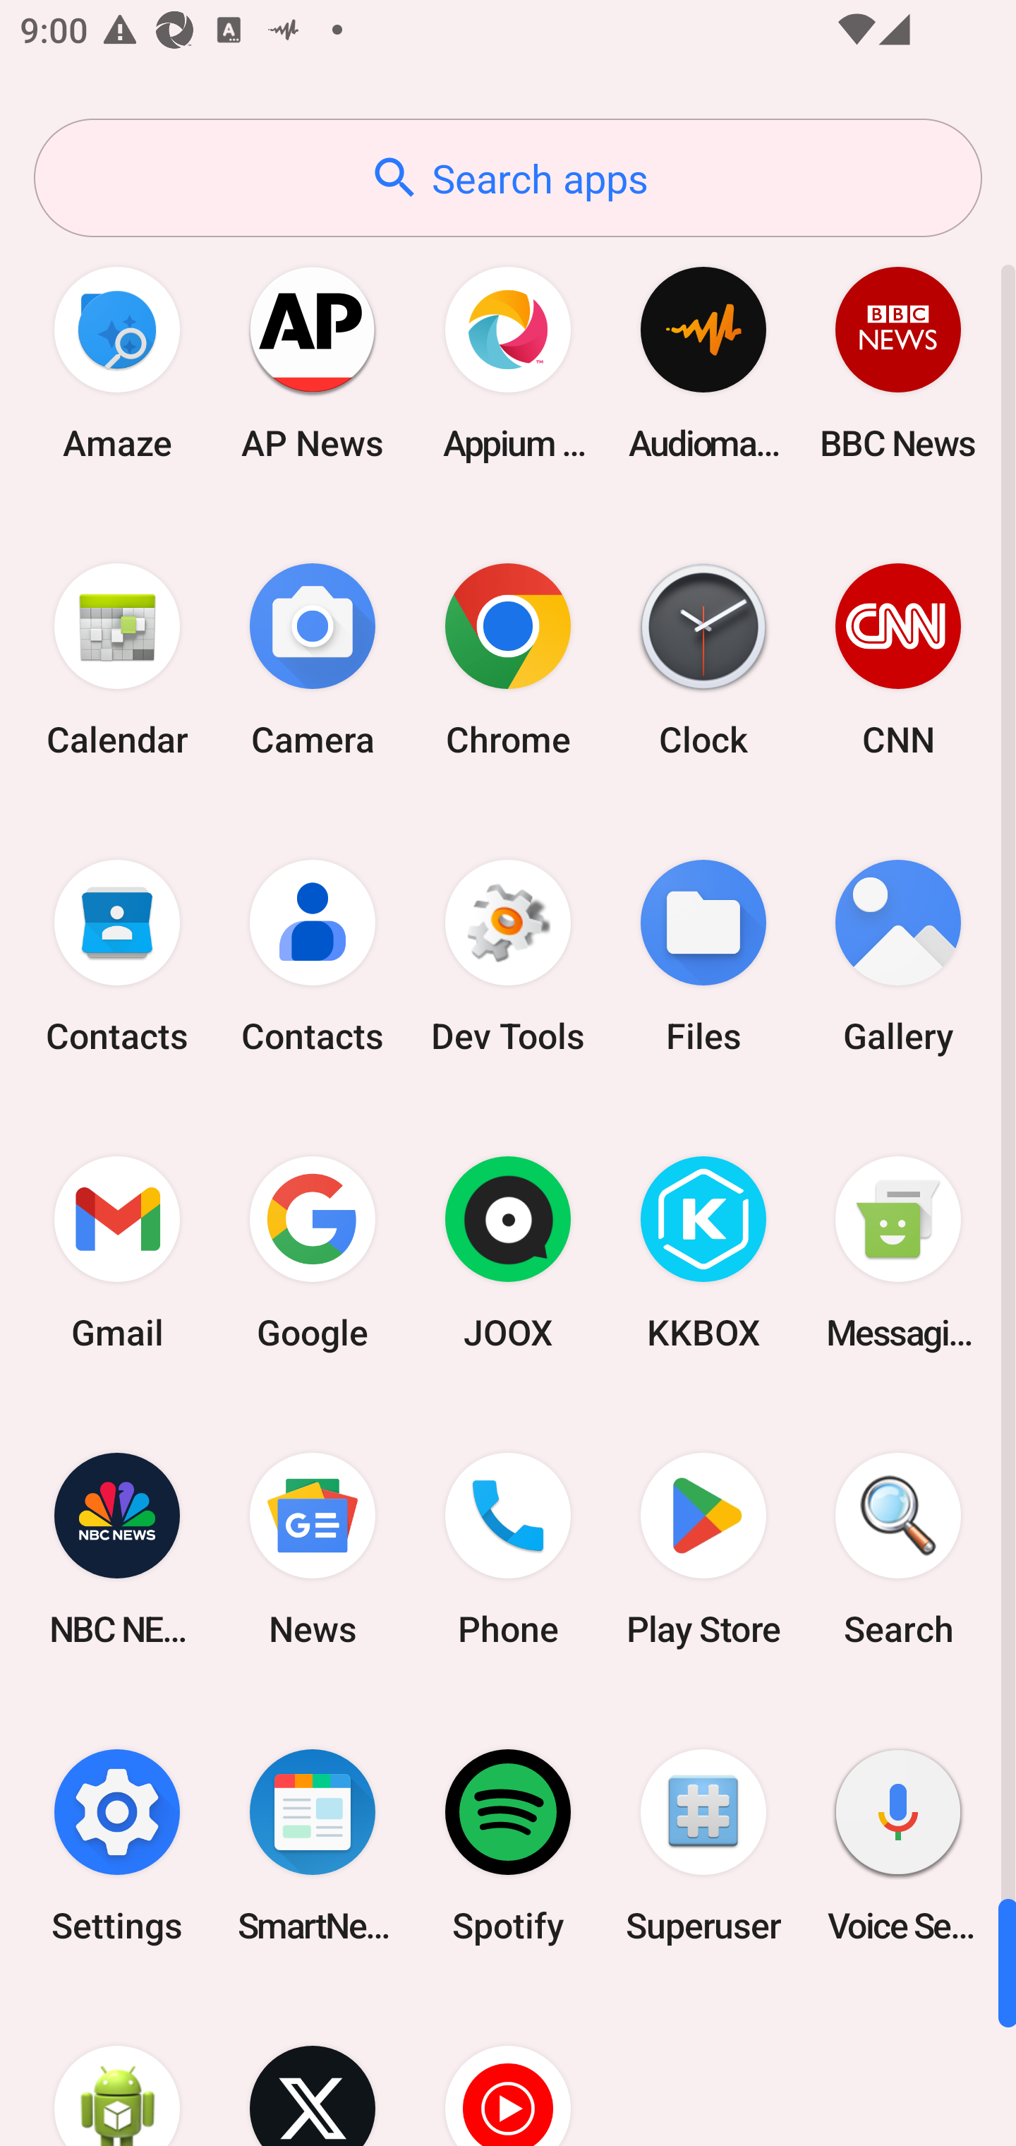 The image size is (1016, 2146). What do you see at coordinates (313, 1549) in the screenshot?
I see `News` at bounding box center [313, 1549].